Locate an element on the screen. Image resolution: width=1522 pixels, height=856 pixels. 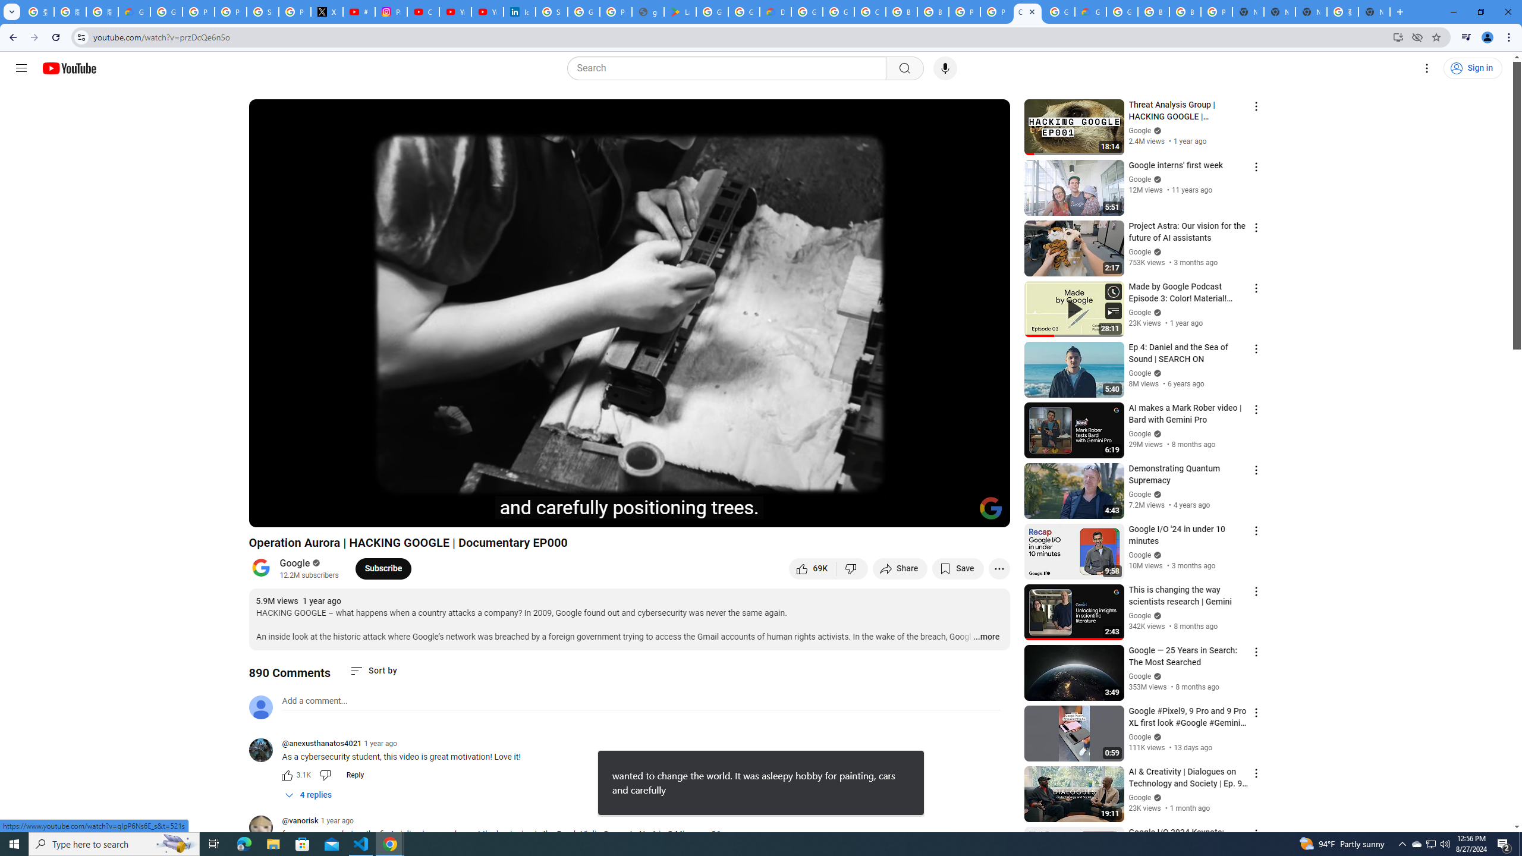
Install YouTube is located at coordinates (1397, 37).